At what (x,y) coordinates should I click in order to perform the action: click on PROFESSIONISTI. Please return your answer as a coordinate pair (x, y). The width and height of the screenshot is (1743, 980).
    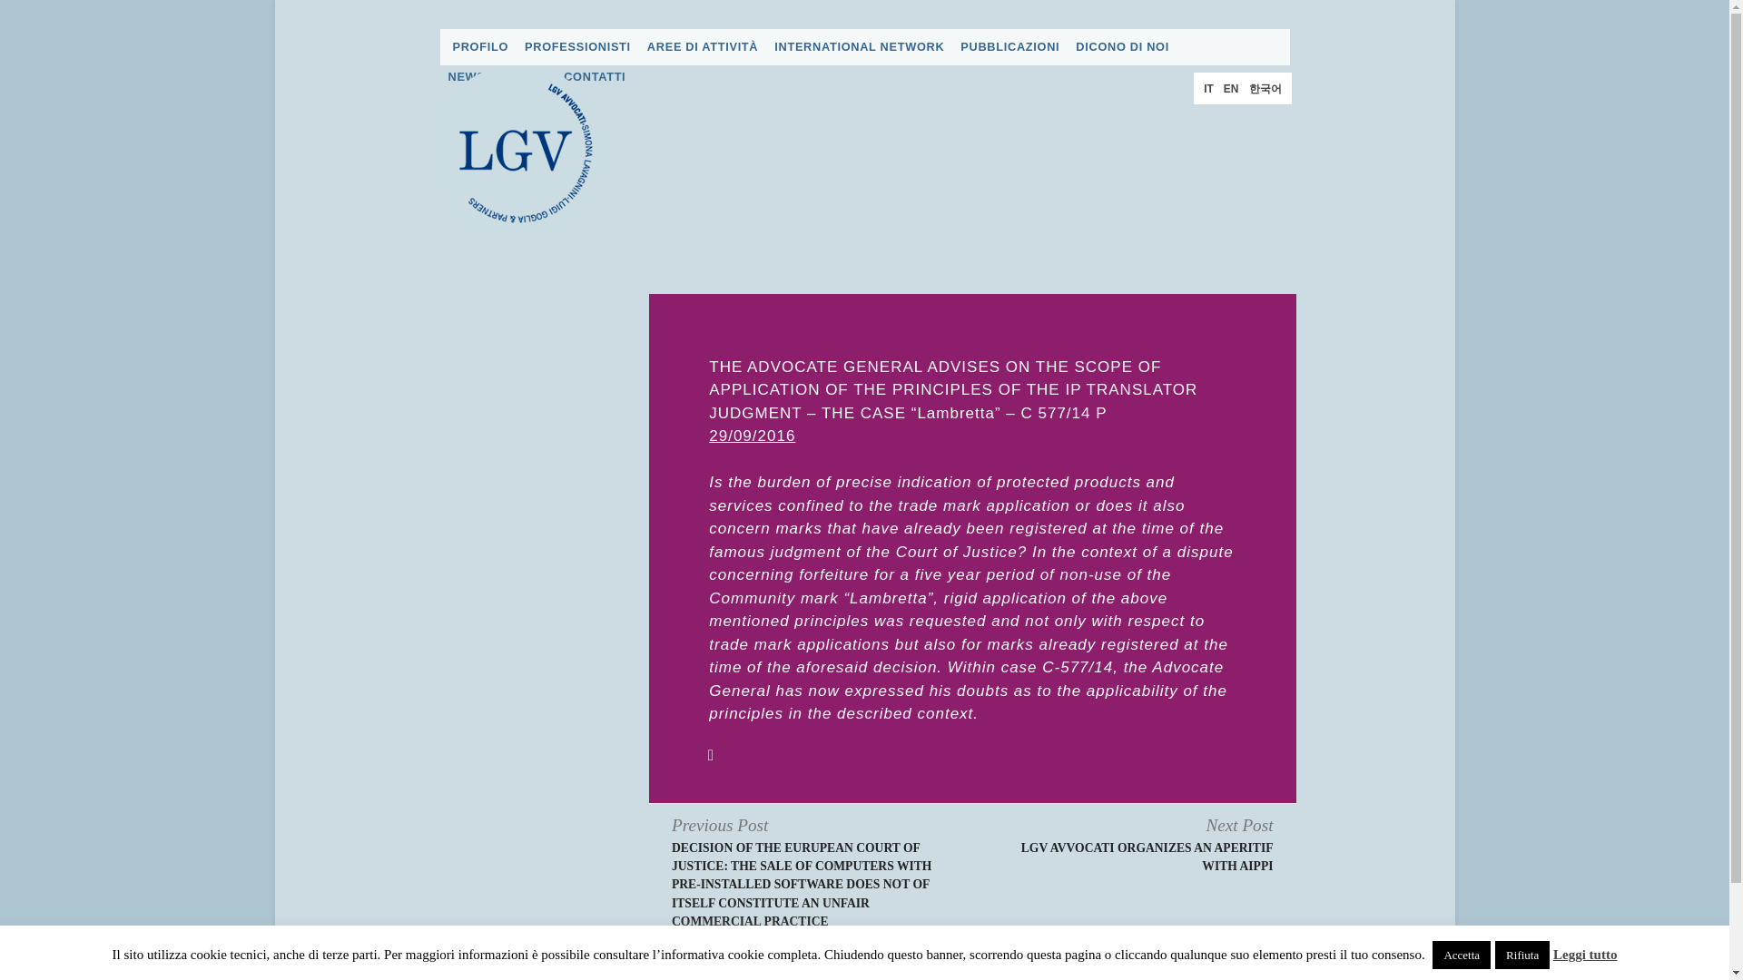
    Looking at the image, I should click on (577, 46).